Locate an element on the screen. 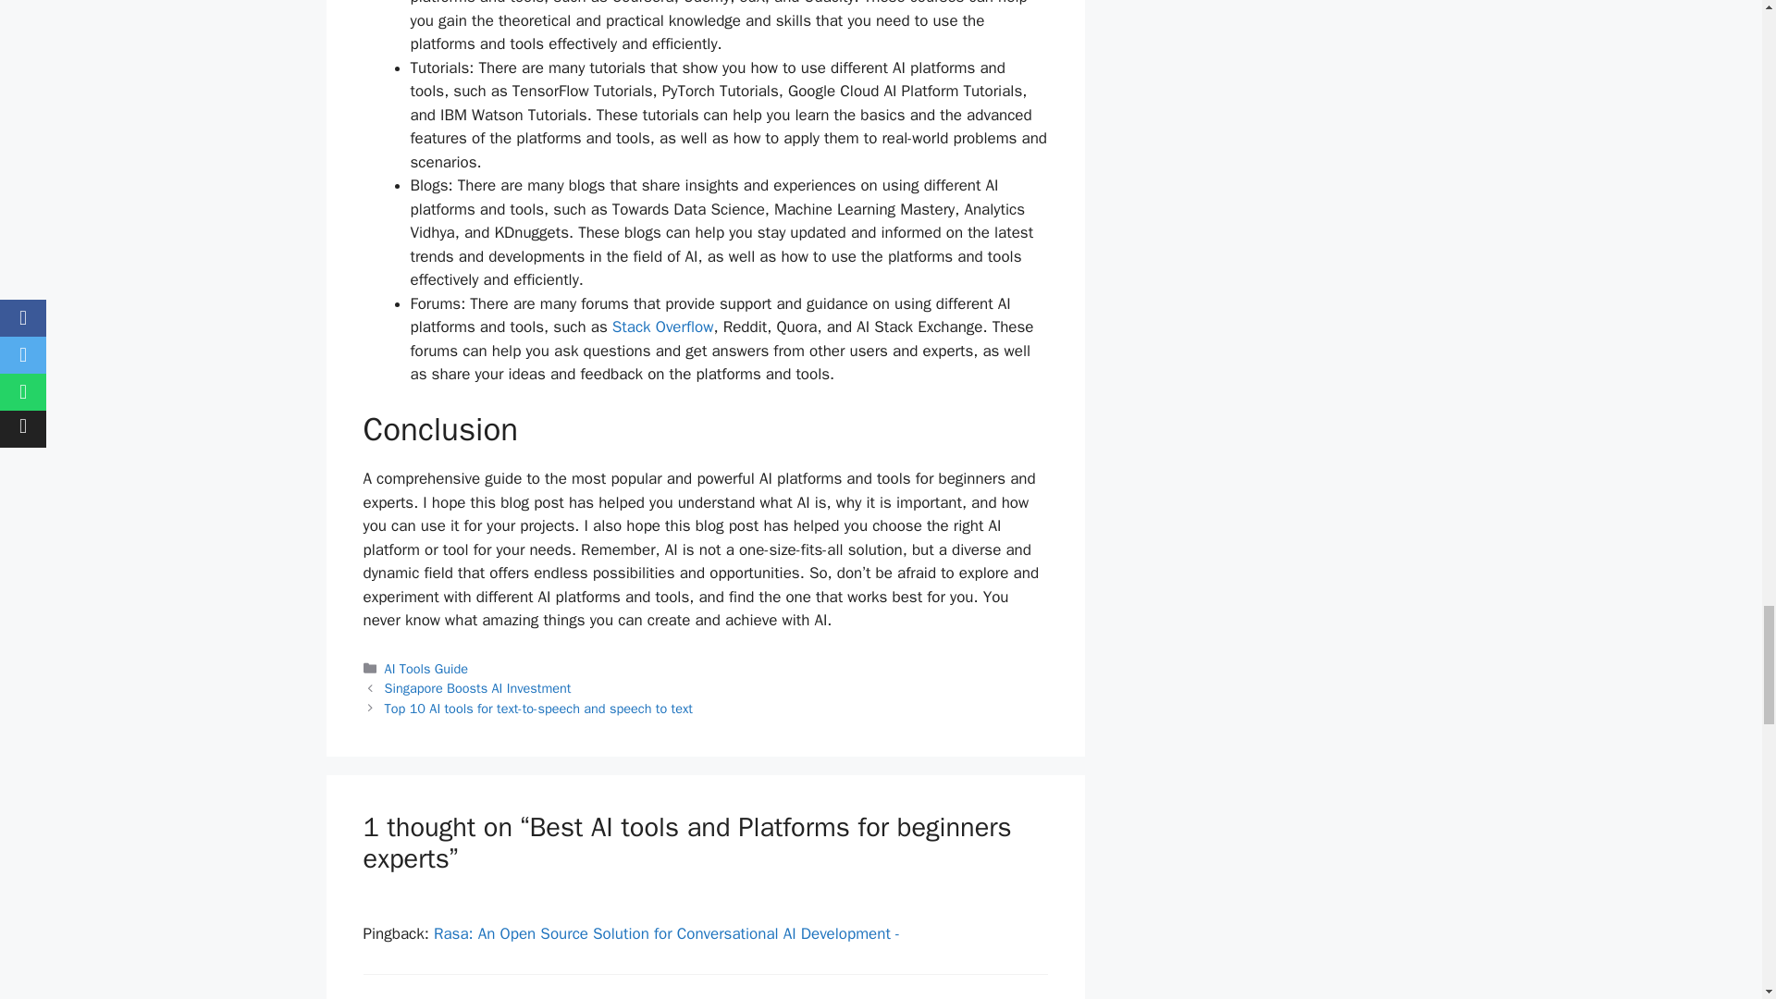 Image resolution: width=1776 pixels, height=999 pixels. Stack Overflow is located at coordinates (662, 327).